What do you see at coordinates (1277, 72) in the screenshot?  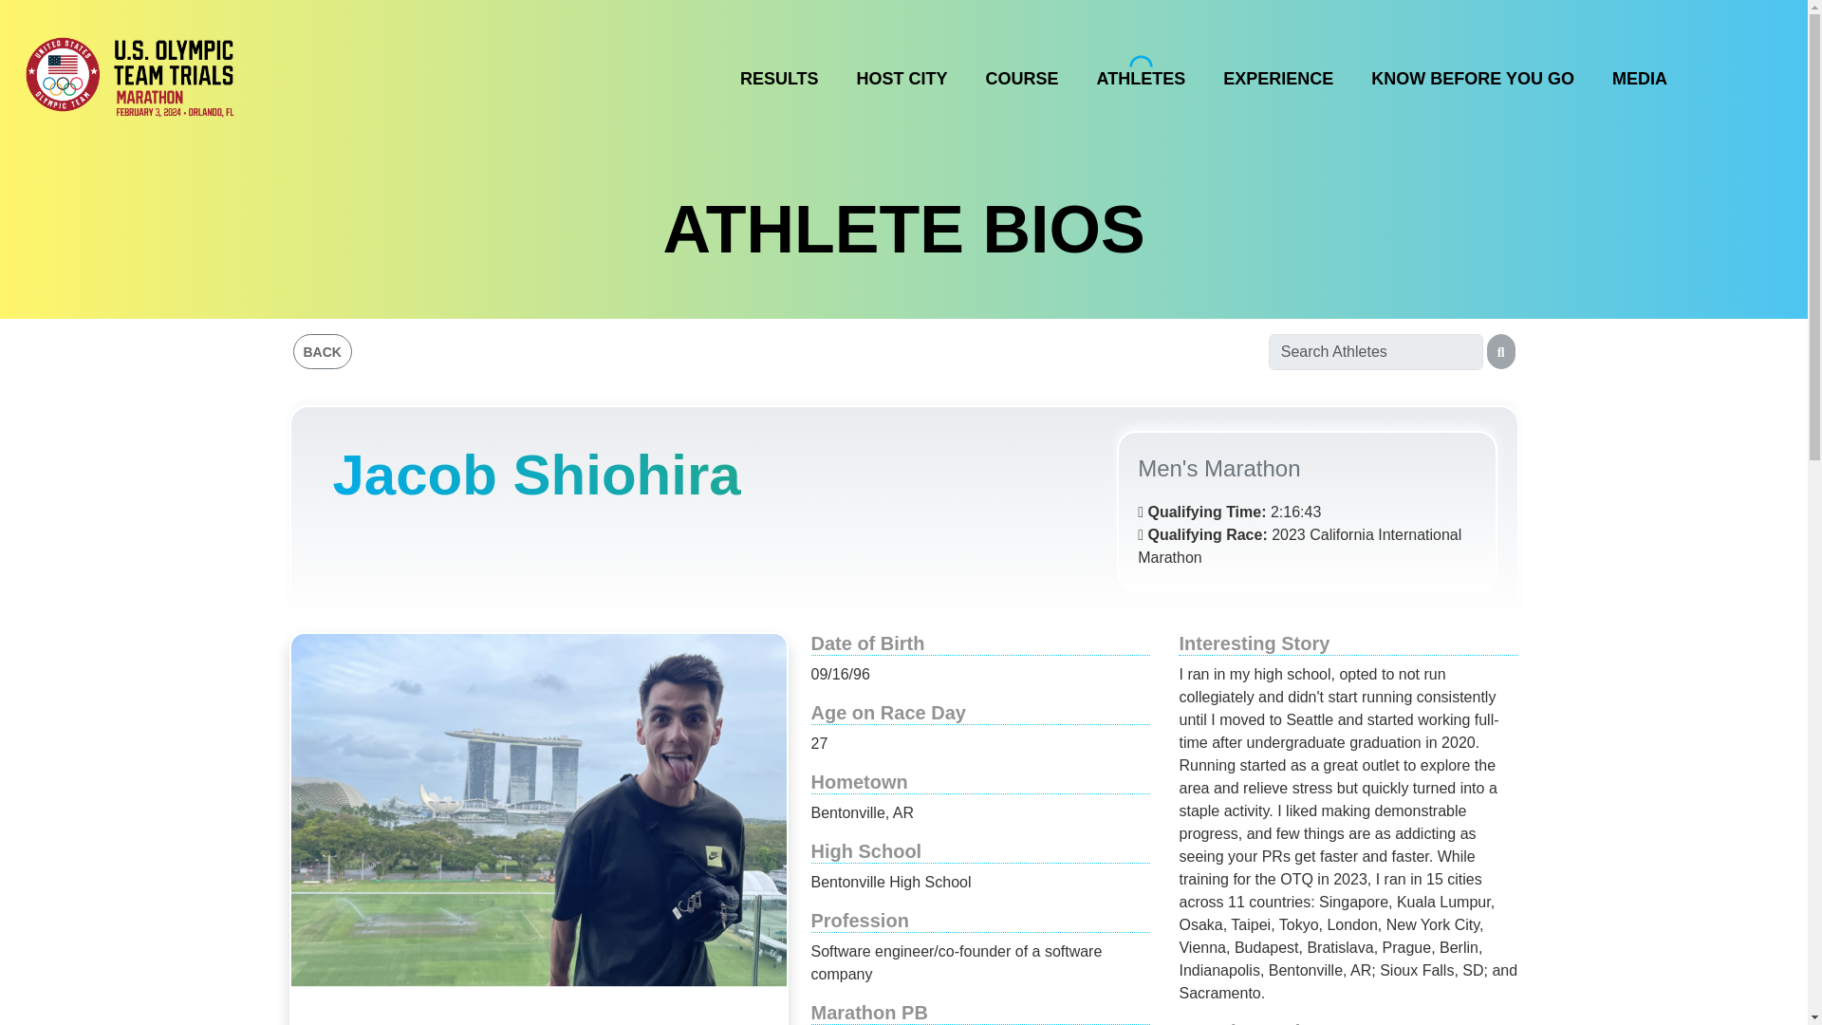 I see `EXPERIENCE` at bounding box center [1277, 72].